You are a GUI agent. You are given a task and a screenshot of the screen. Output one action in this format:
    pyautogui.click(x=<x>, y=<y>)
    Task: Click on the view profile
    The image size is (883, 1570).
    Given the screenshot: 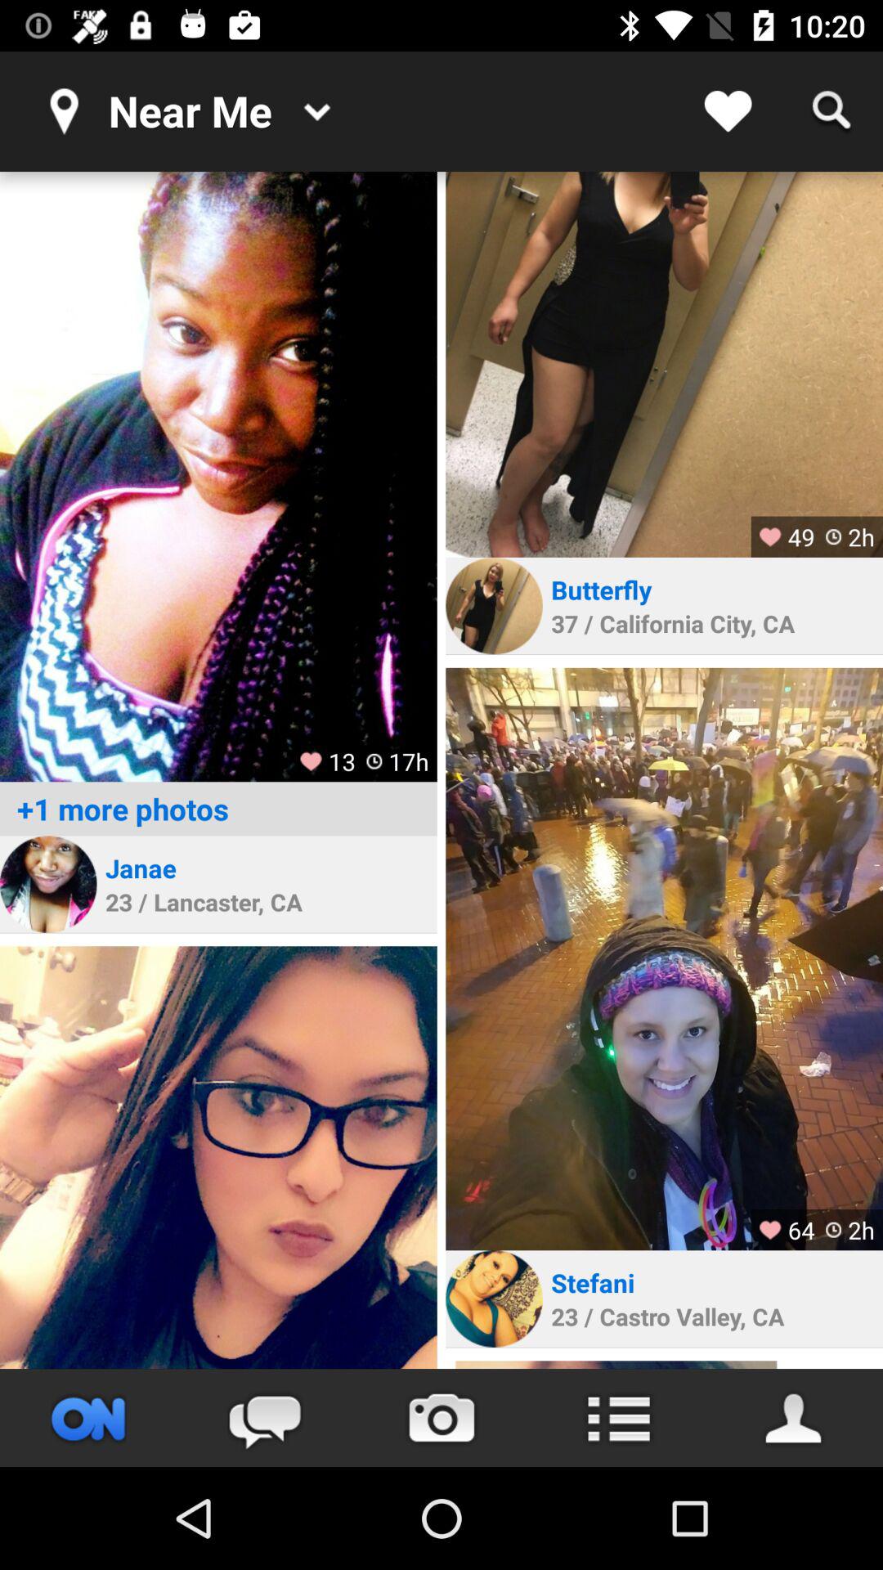 What is the action you would take?
    pyautogui.click(x=48, y=884)
    